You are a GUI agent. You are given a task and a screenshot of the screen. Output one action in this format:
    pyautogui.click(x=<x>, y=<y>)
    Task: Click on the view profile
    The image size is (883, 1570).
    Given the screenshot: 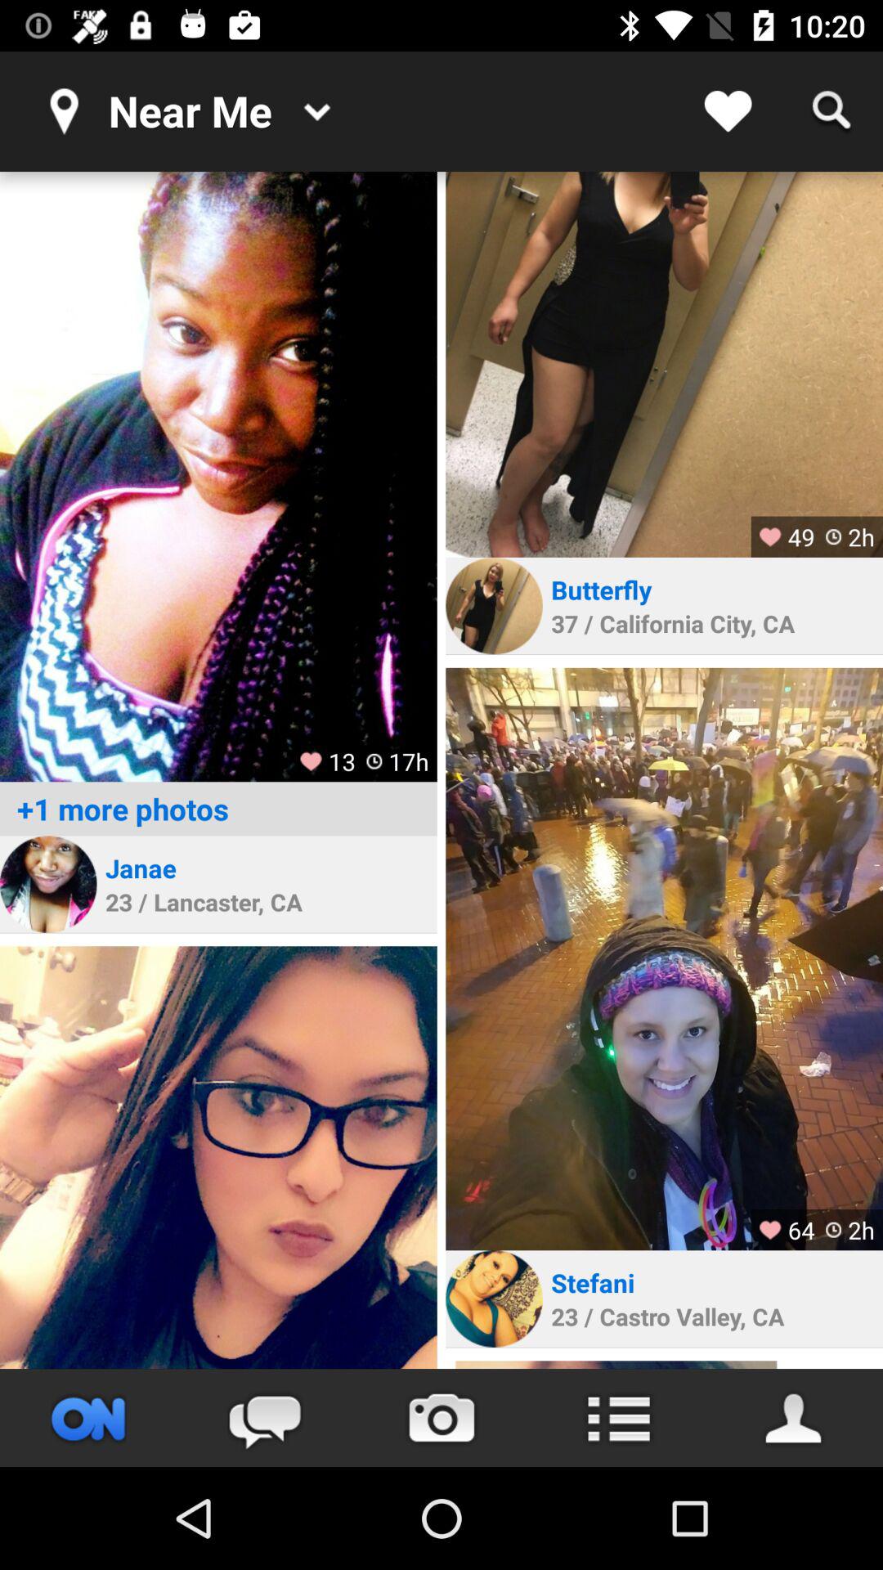 What is the action you would take?
    pyautogui.click(x=48, y=884)
    